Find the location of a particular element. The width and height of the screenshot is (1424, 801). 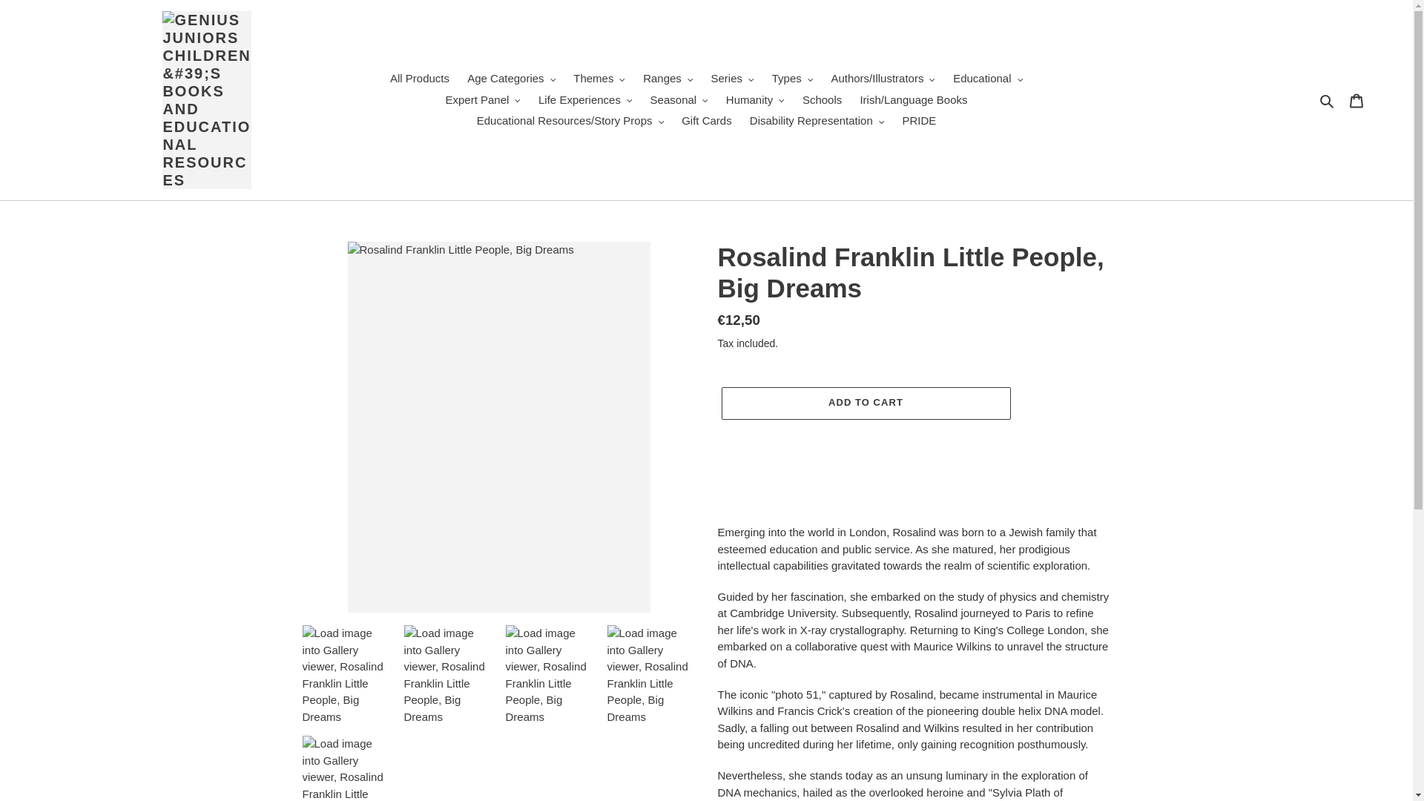

Themes is located at coordinates (599, 79).